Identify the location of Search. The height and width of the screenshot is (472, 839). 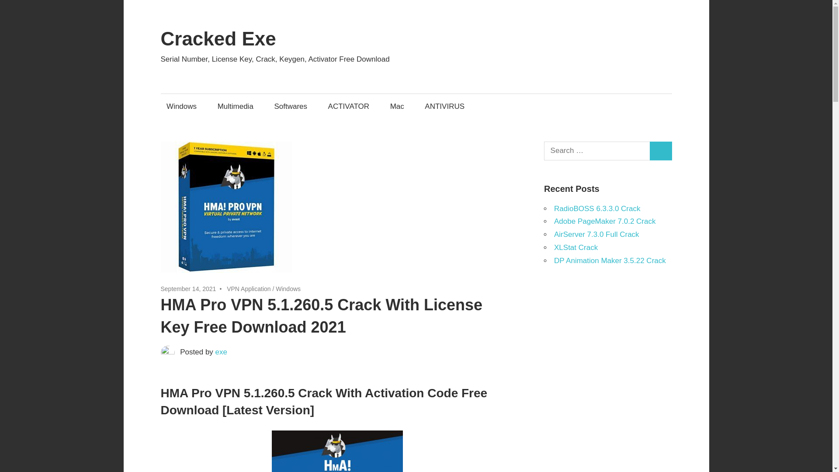
(661, 151).